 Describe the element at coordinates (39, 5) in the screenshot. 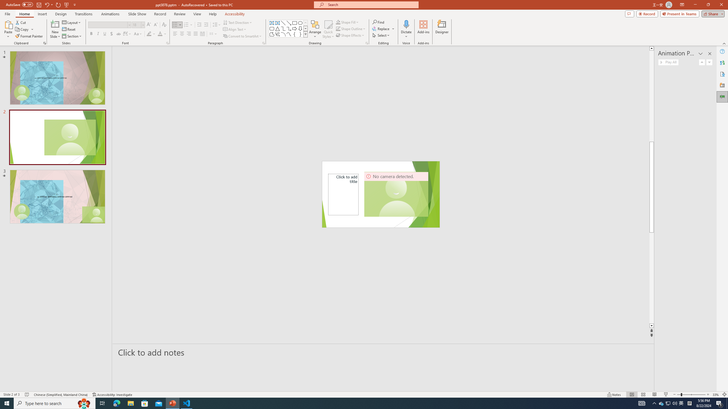

I see `Save` at that location.